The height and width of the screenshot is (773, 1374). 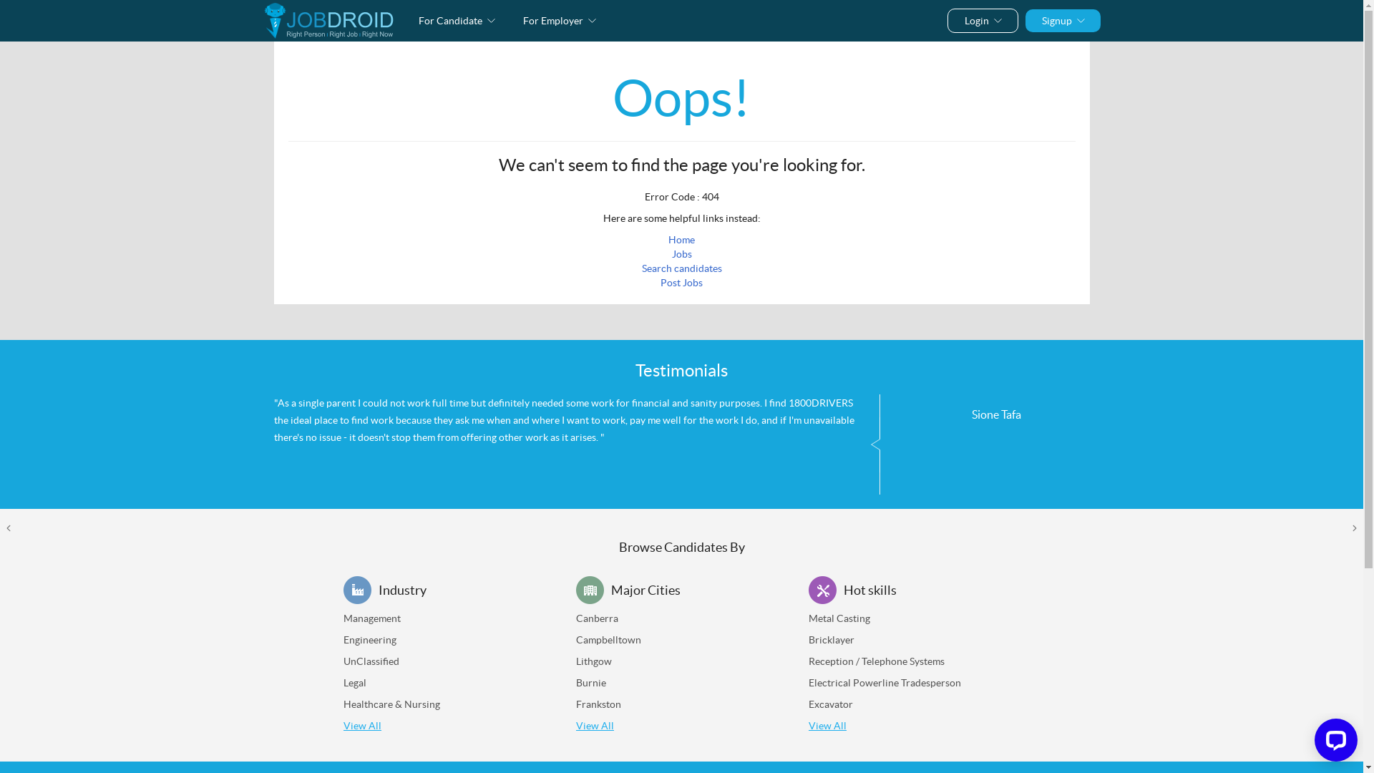 I want to click on Excavator, so click(x=831, y=704).